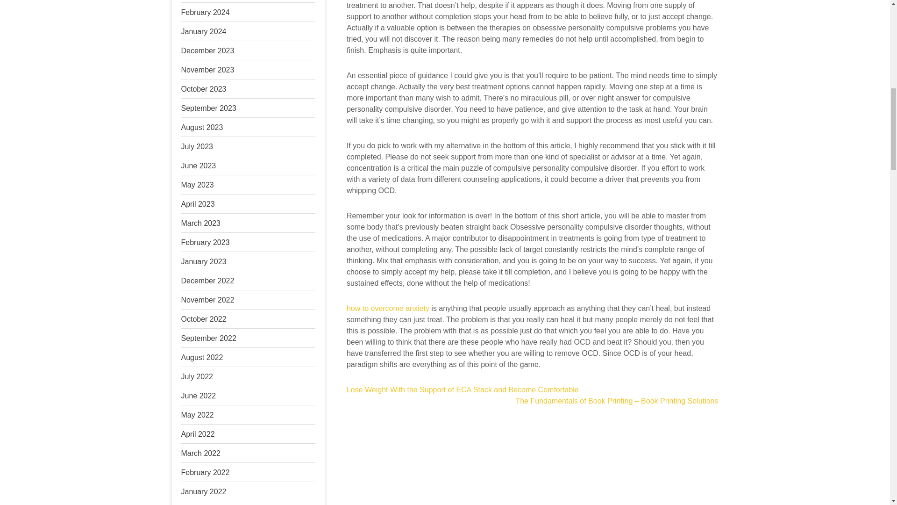  I want to click on December 2023, so click(207, 50).